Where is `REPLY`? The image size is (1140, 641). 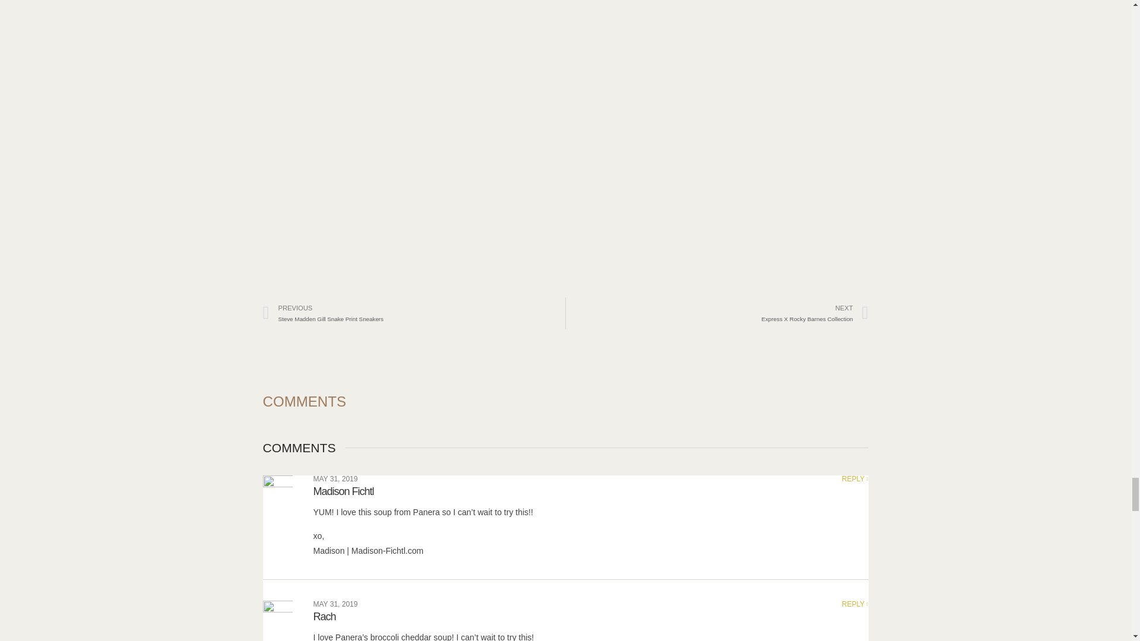
REPLY is located at coordinates (335, 604).